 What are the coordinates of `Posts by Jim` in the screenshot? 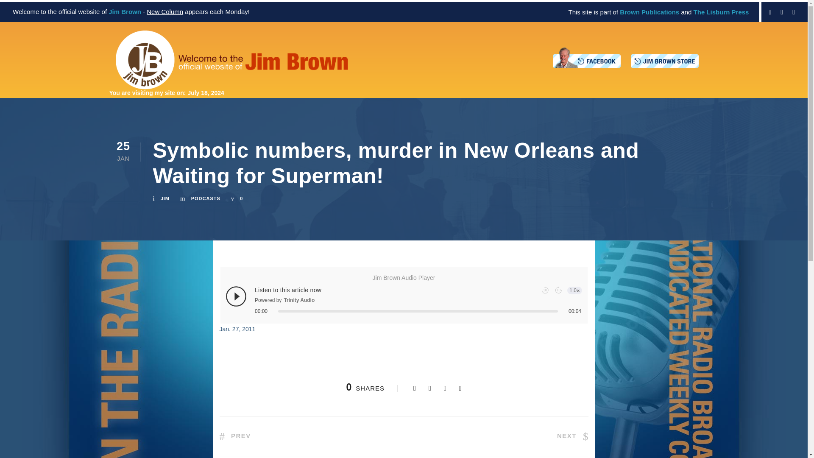 It's located at (164, 198).